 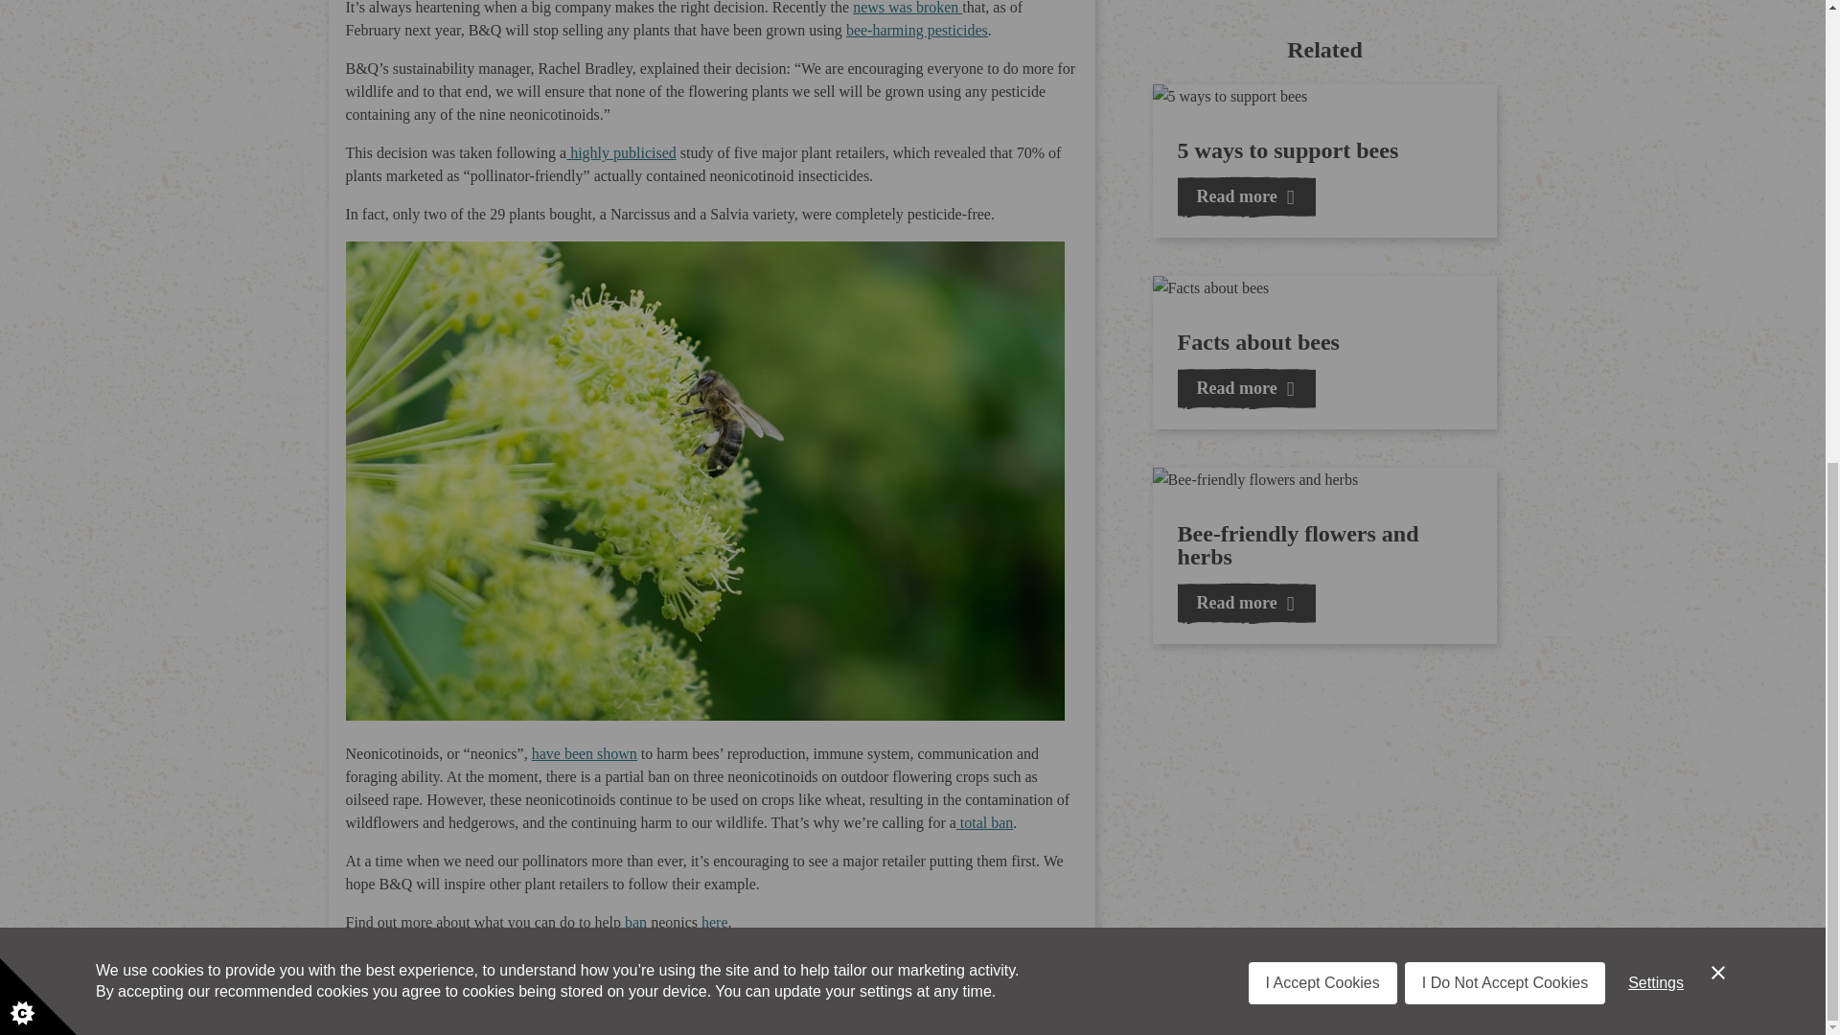 What do you see at coordinates (638, 922) in the screenshot?
I see `Ban Neonics` at bounding box center [638, 922].